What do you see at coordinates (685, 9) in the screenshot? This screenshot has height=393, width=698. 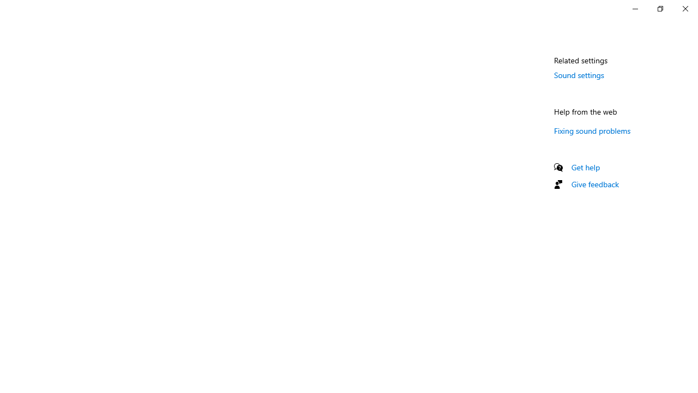 I see `Close Settings` at bounding box center [685, 9].